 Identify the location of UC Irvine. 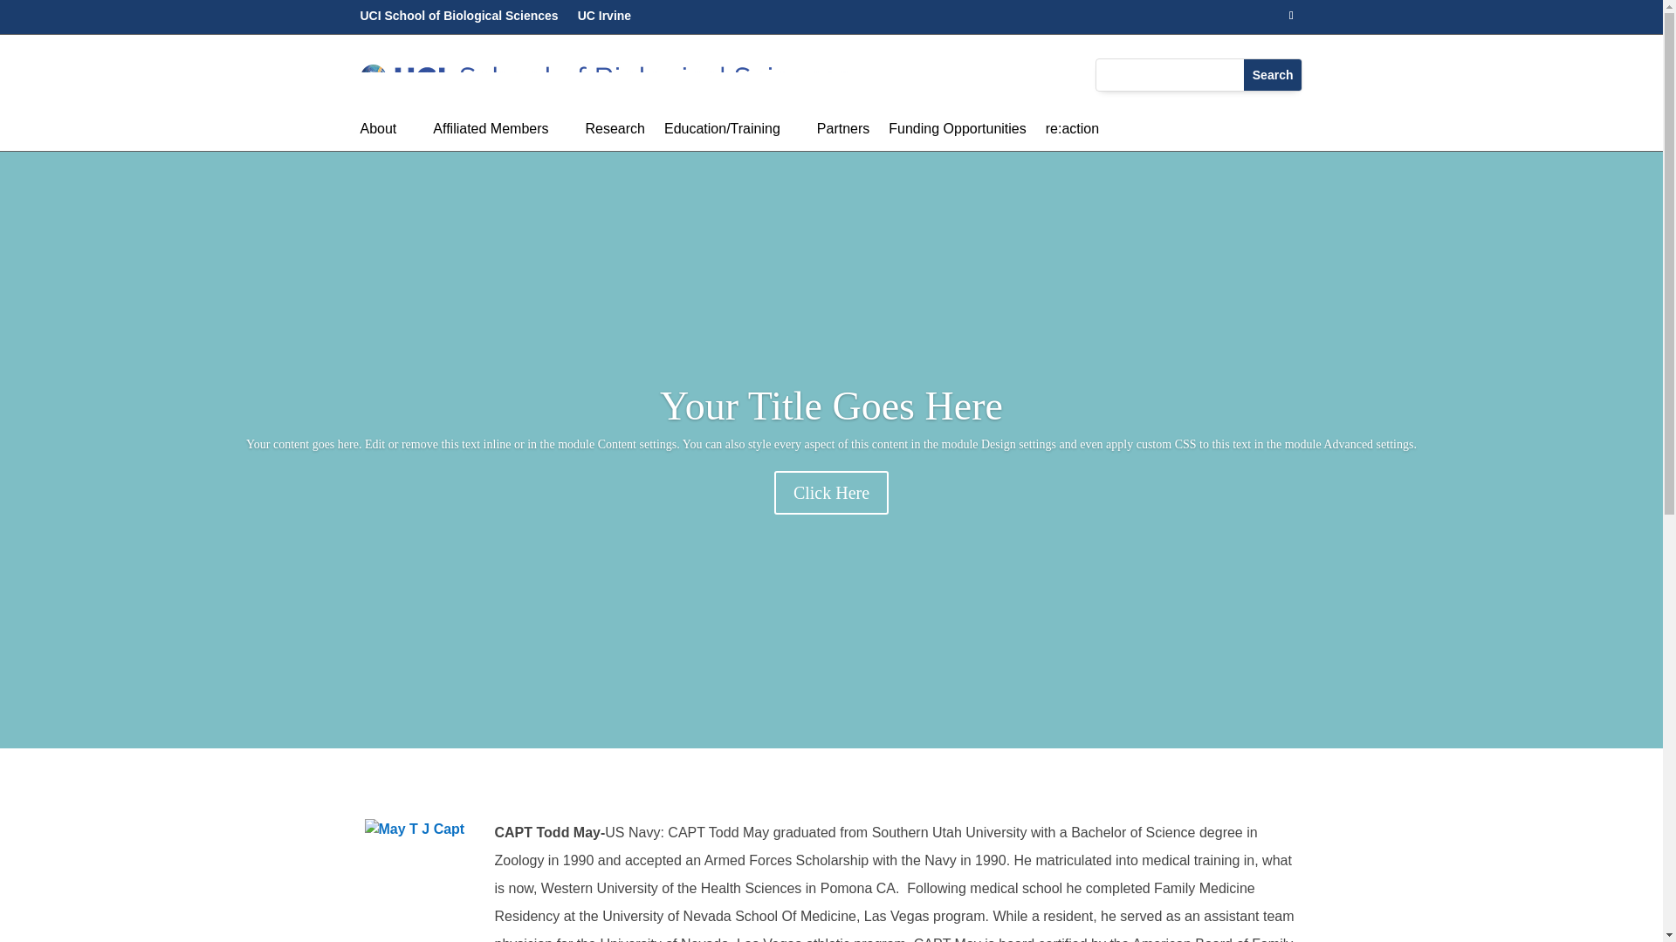
(604, 19).